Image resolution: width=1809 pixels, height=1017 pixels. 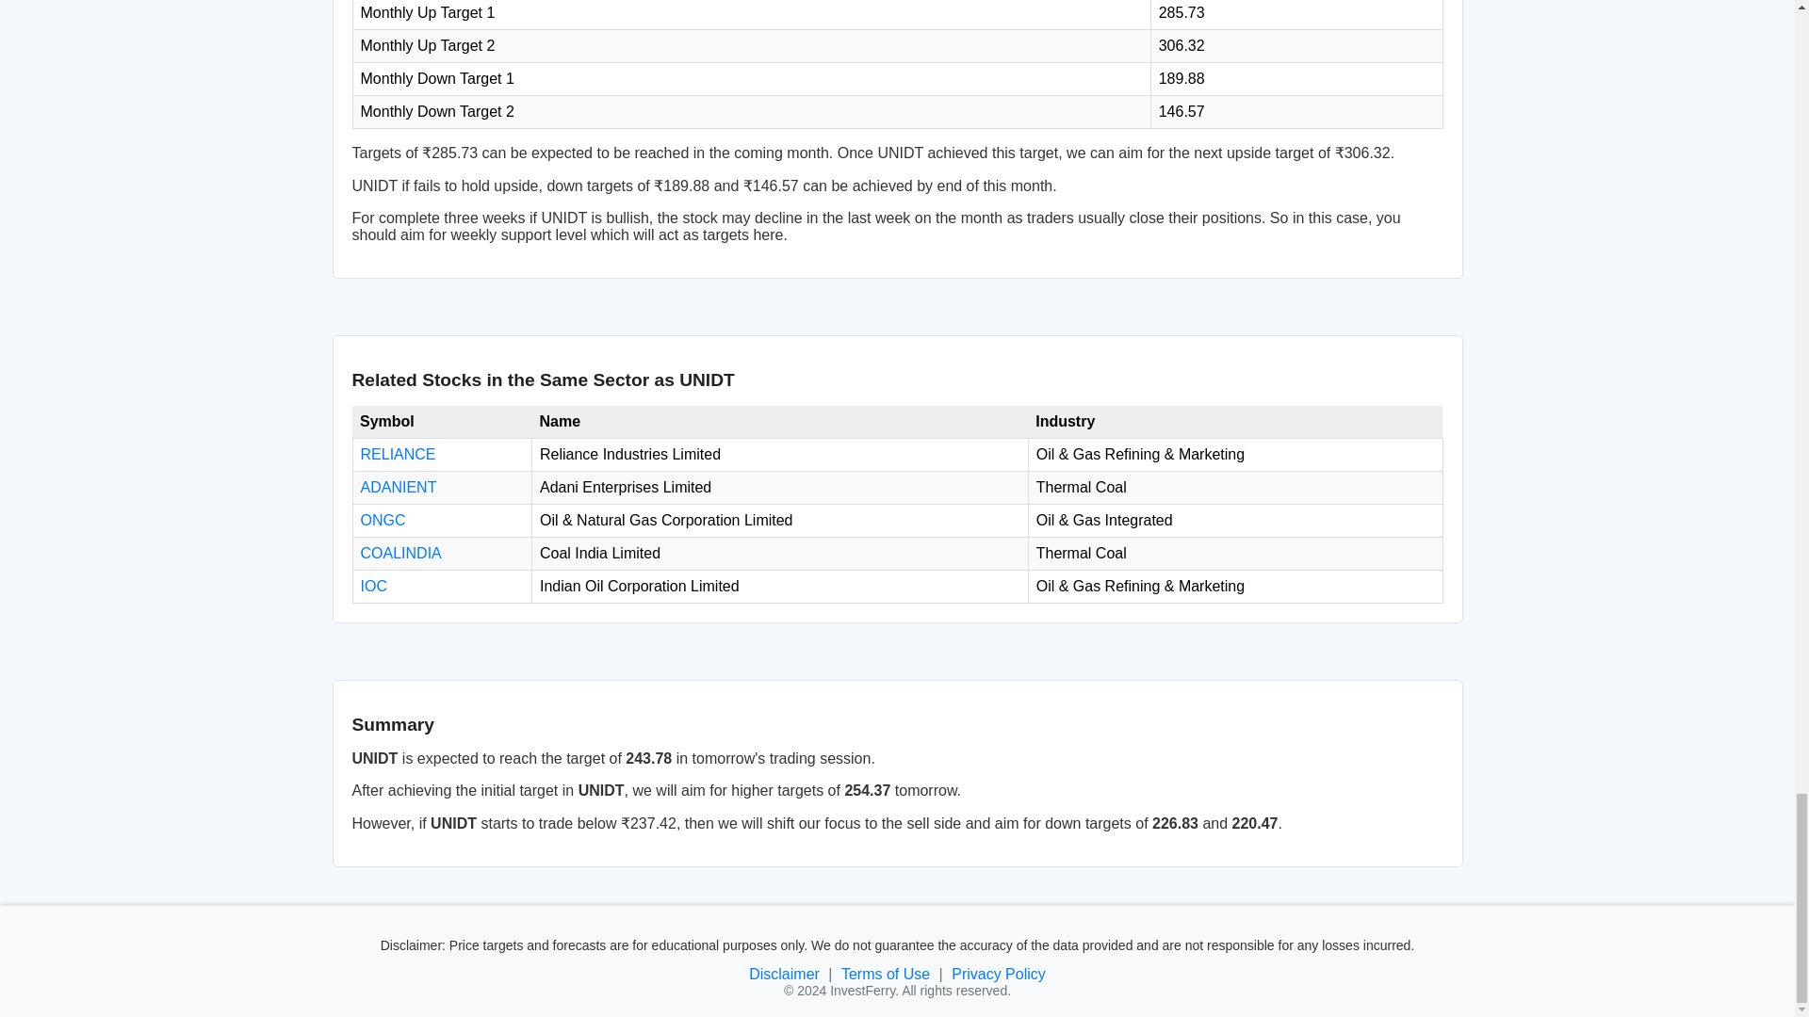 I want to click on Privacy Policy, so click(x=998, y=974).